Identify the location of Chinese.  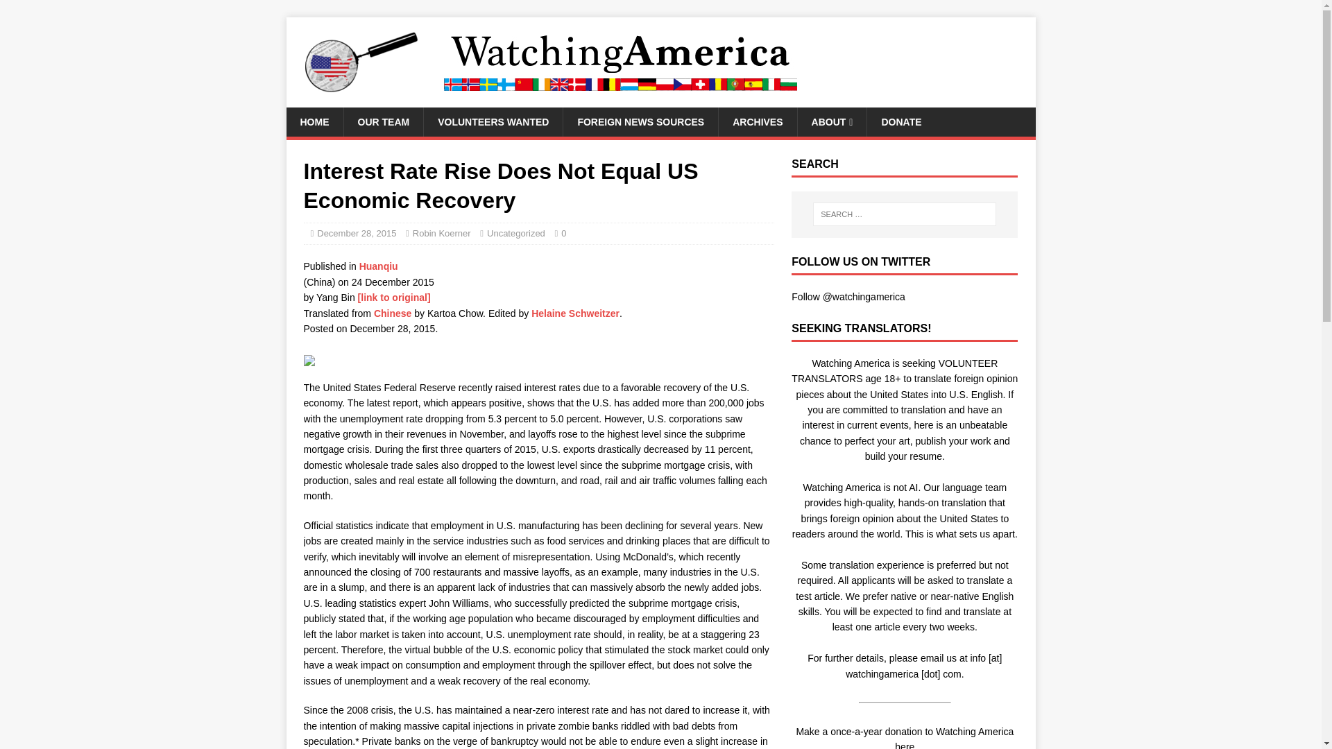
(393, 313).